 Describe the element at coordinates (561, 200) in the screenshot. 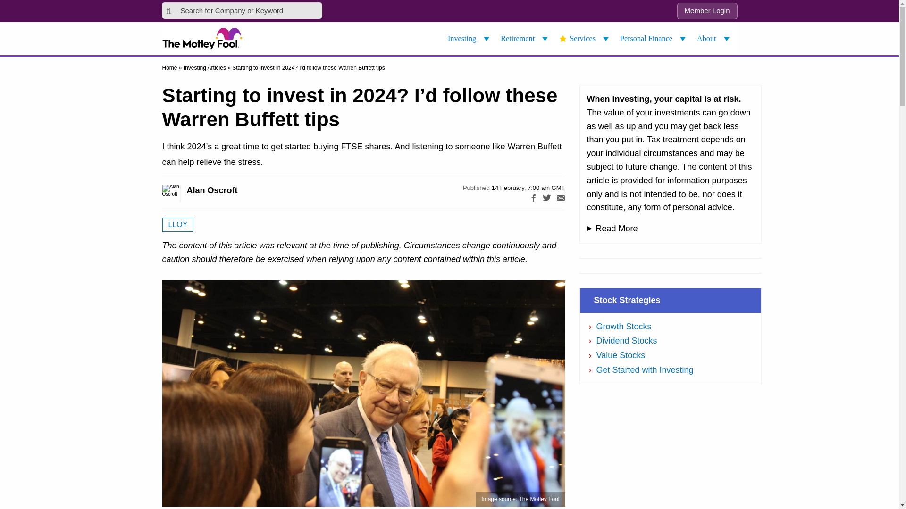

I see `Share by email` at that location.